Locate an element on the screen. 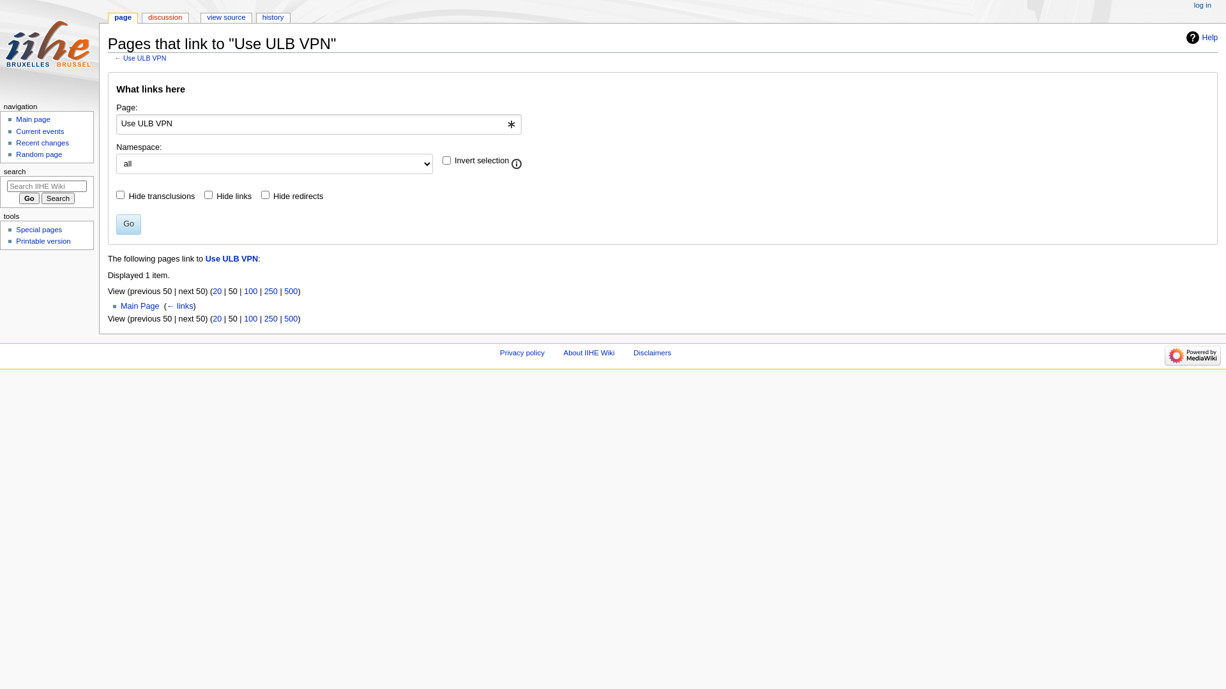  250 is located at coordinates (271, 292).